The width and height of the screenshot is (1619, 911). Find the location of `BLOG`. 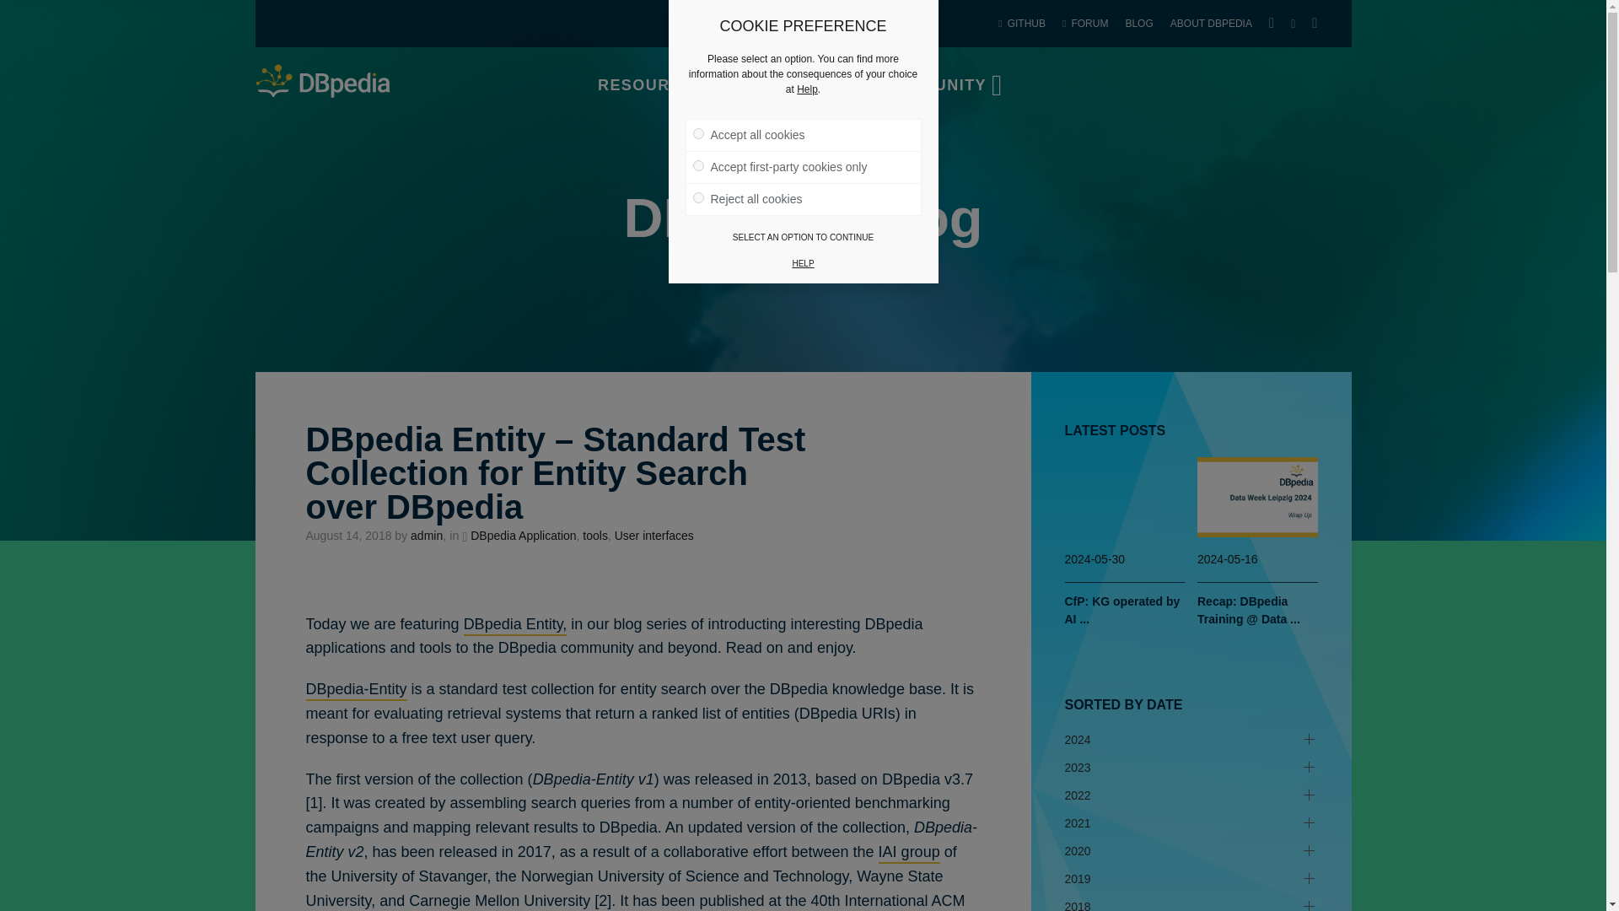

BLOG is located at coordinates (1138, 24).